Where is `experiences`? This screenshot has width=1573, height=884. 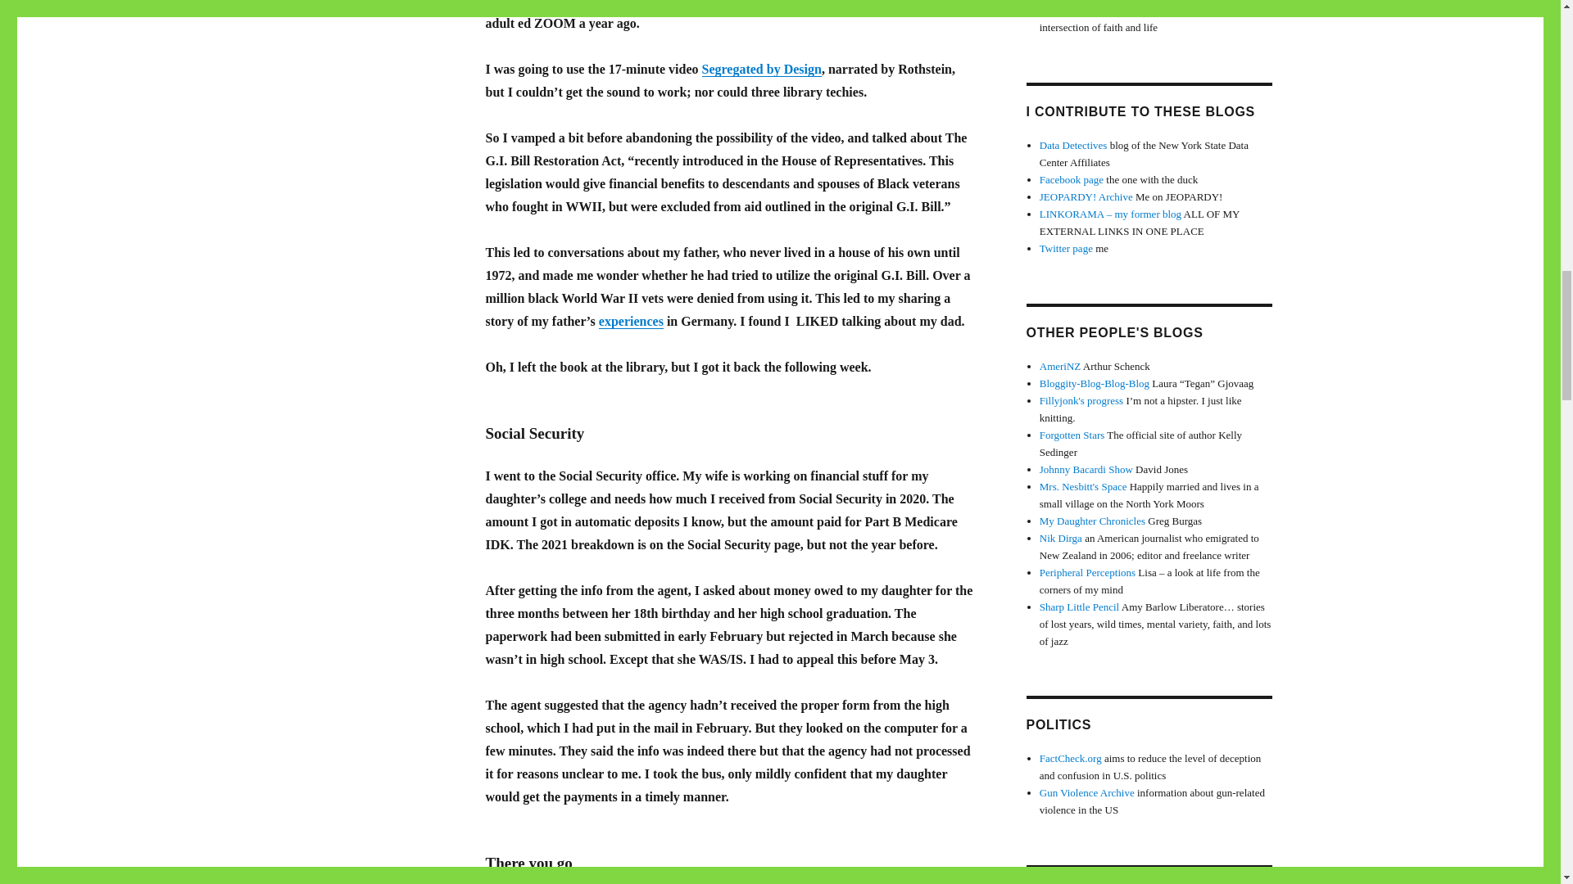 experiences is located at coordinates (631, 321).